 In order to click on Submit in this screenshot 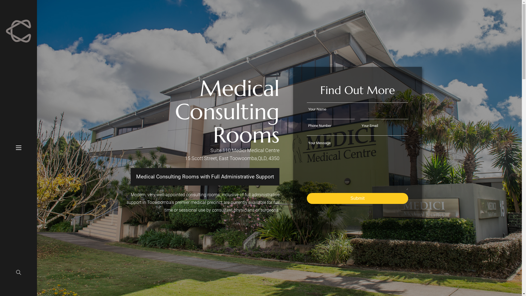, I will do `click(358, 198)`.